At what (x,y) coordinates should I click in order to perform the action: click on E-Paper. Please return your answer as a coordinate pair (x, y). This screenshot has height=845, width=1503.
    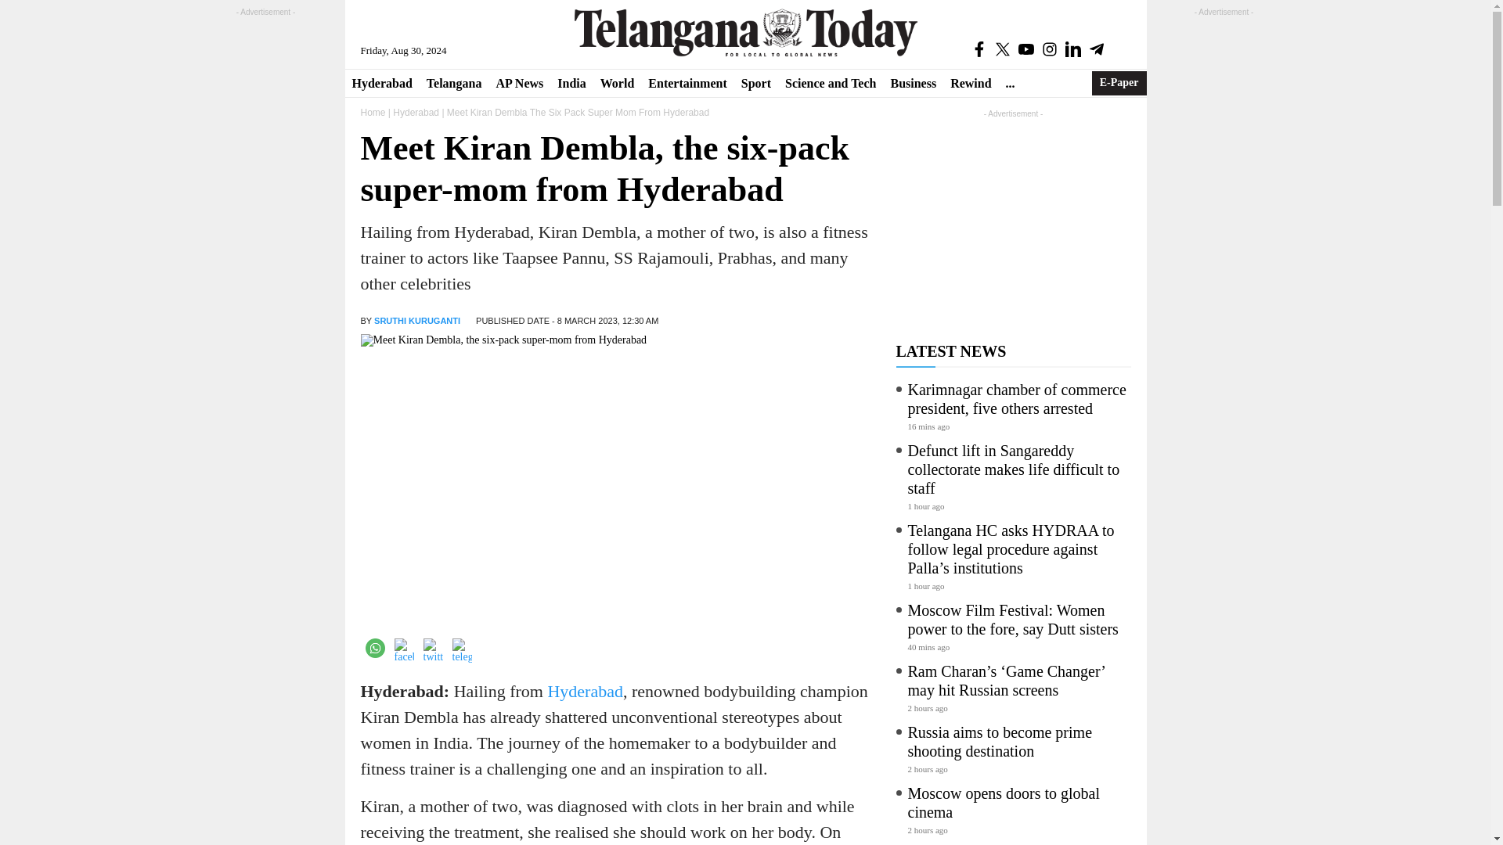
    Looking at the image, I should click on (1119, 83).